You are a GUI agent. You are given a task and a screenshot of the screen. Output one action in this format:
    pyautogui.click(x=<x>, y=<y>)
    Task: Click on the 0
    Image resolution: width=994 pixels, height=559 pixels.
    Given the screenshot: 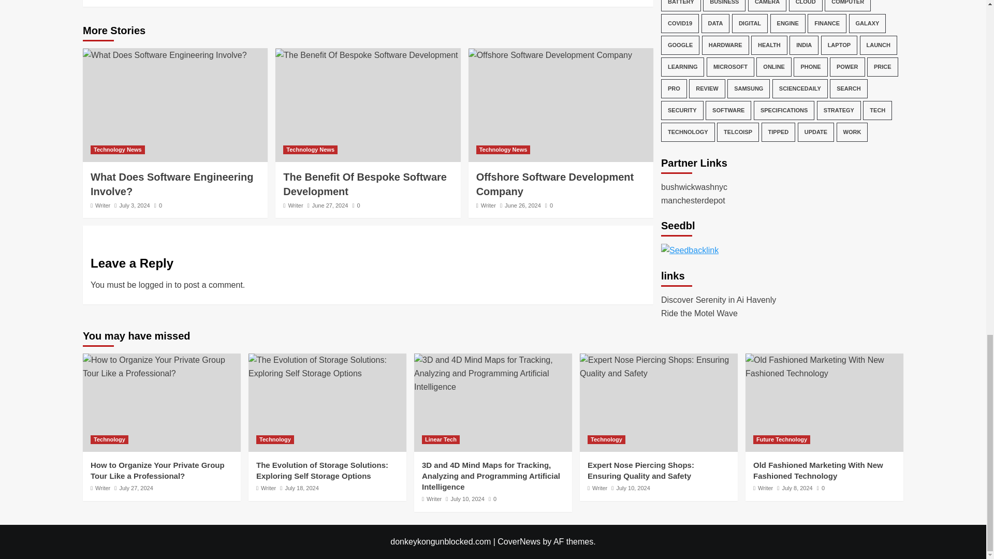 What is the action you would take?
    pyautogui.click(x=356, y=205)
    